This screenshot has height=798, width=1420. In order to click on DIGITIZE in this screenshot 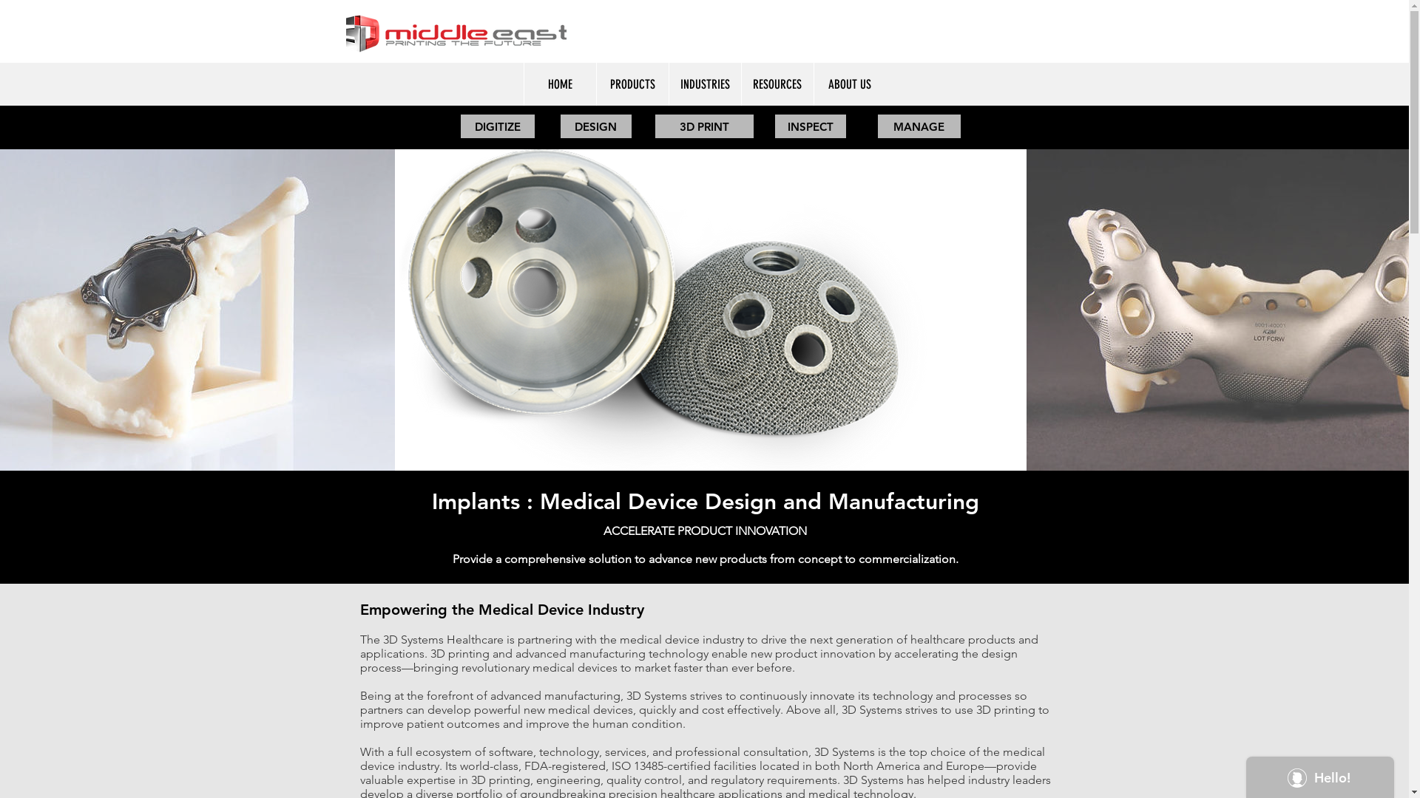, I will do `click(497, 126)`.